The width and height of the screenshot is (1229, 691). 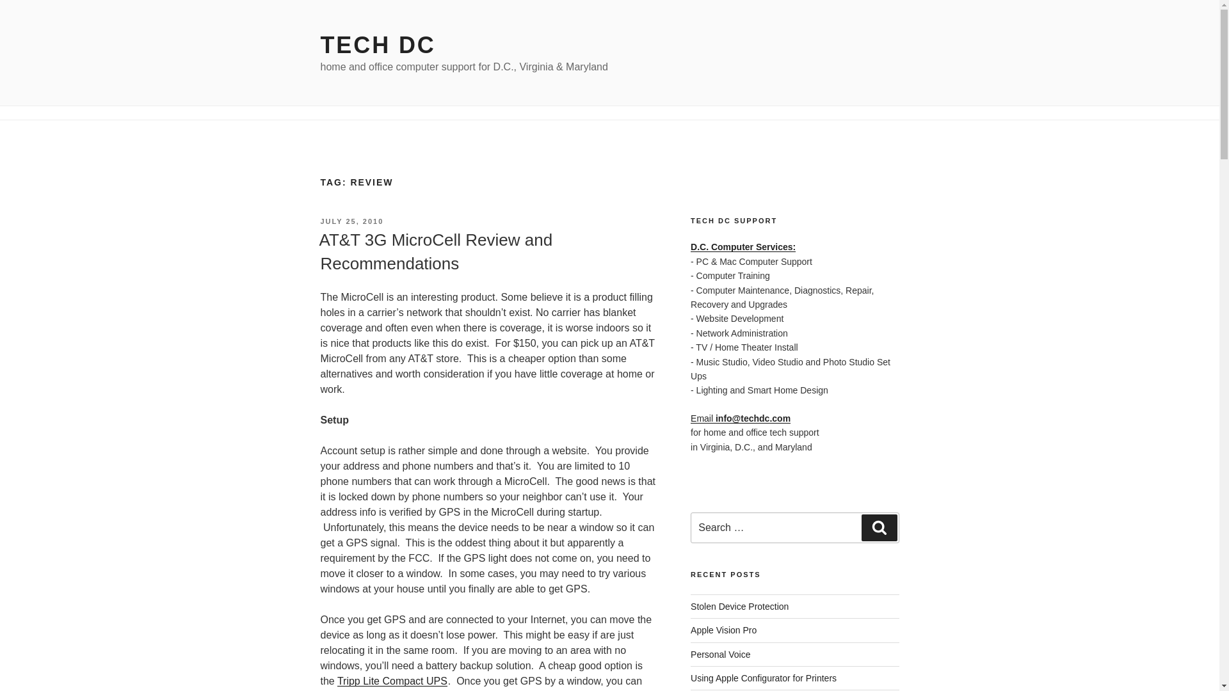 What do you see at coordinates (764, 678) in the screenshot?
I see `Using Apple Configurator for Printers` at bounding box center [764, 678].